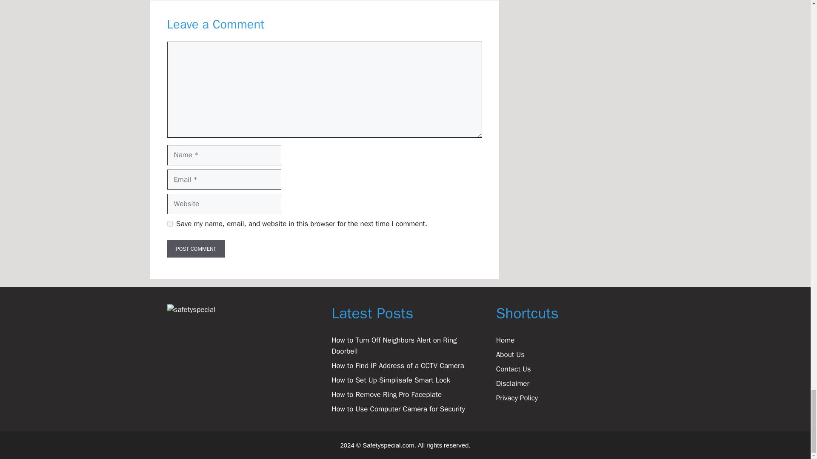  What do you see at coordinates (391, 380) in the screenshot?
I see `How to Set Up Simplisafe Smart Lock` at bounding box center [391, 380].